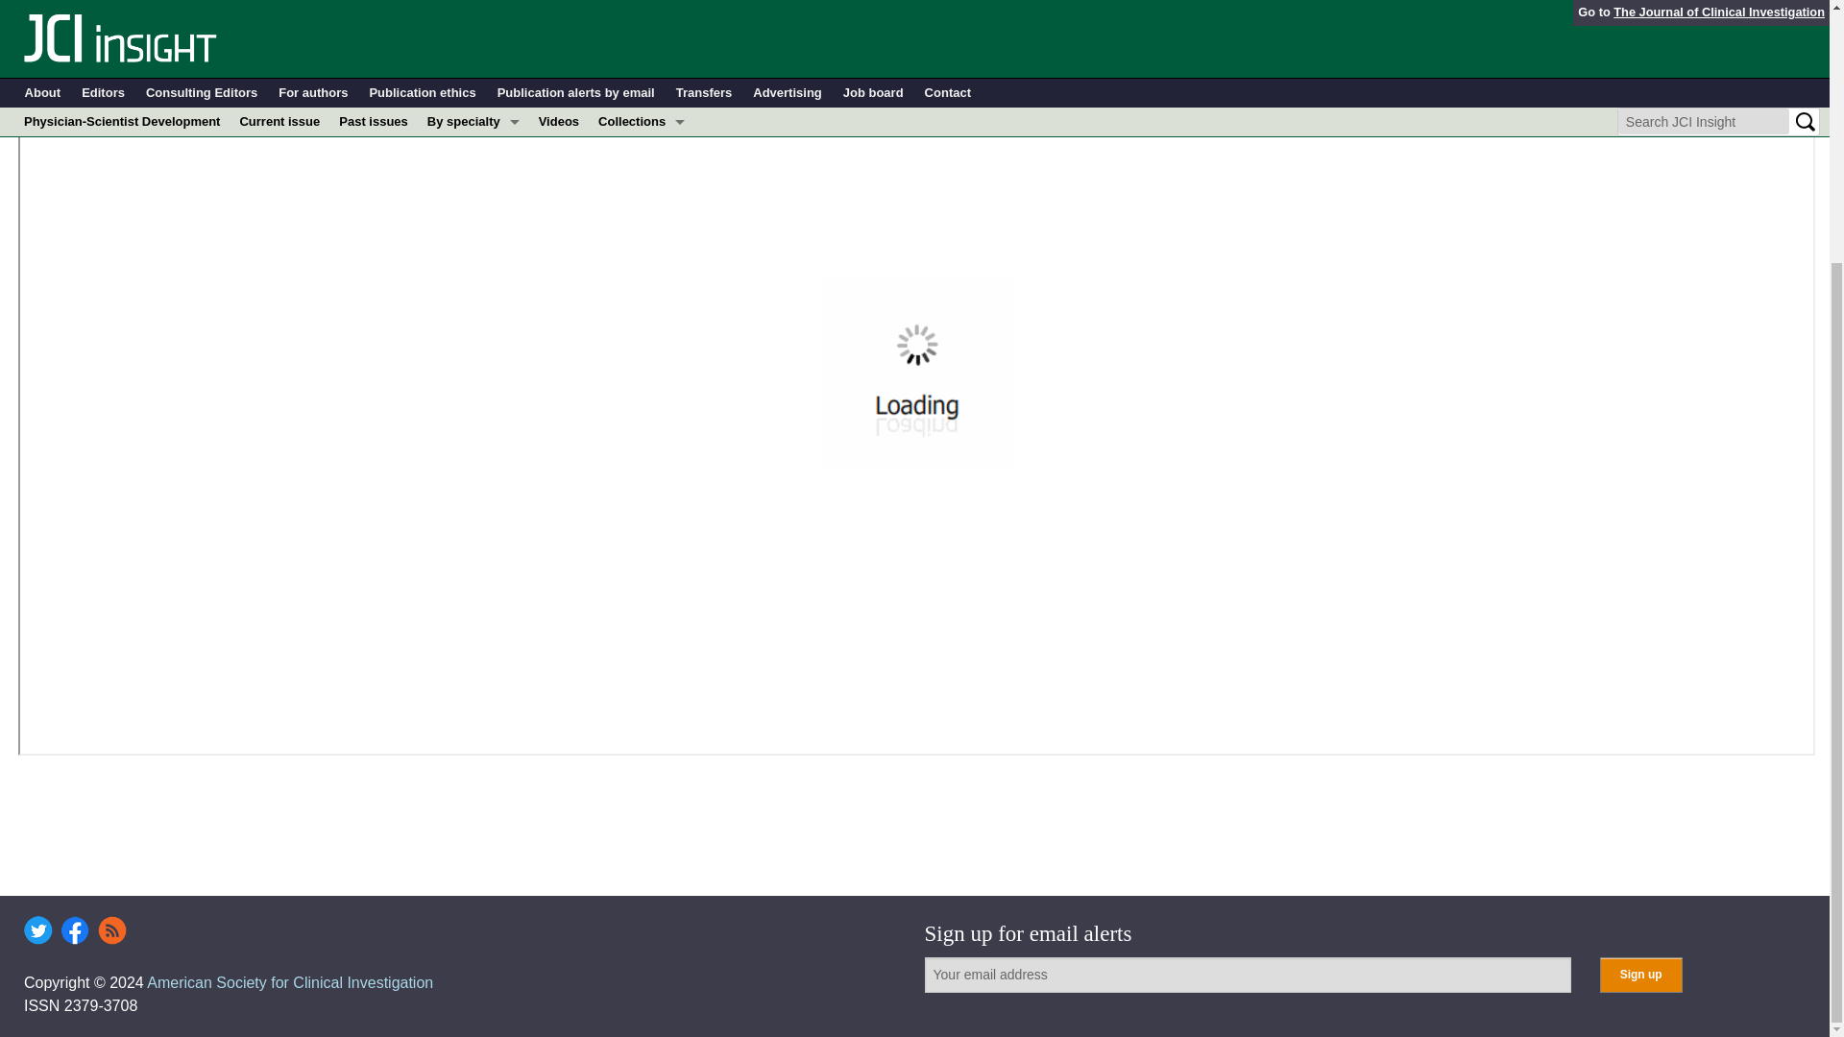  Describe the element at coordinates (38, 929) in the screenshot. I see `Twitter` at that location.